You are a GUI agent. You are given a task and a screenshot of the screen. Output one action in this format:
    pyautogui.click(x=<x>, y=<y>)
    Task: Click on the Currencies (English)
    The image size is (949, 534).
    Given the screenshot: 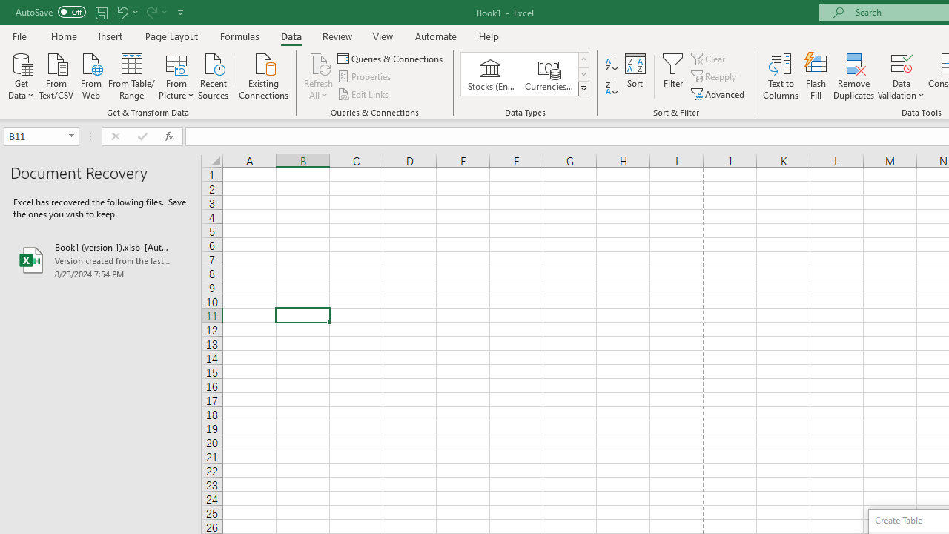 What is the action you would take?
    pyautogui.click(x=549, y=74)
    